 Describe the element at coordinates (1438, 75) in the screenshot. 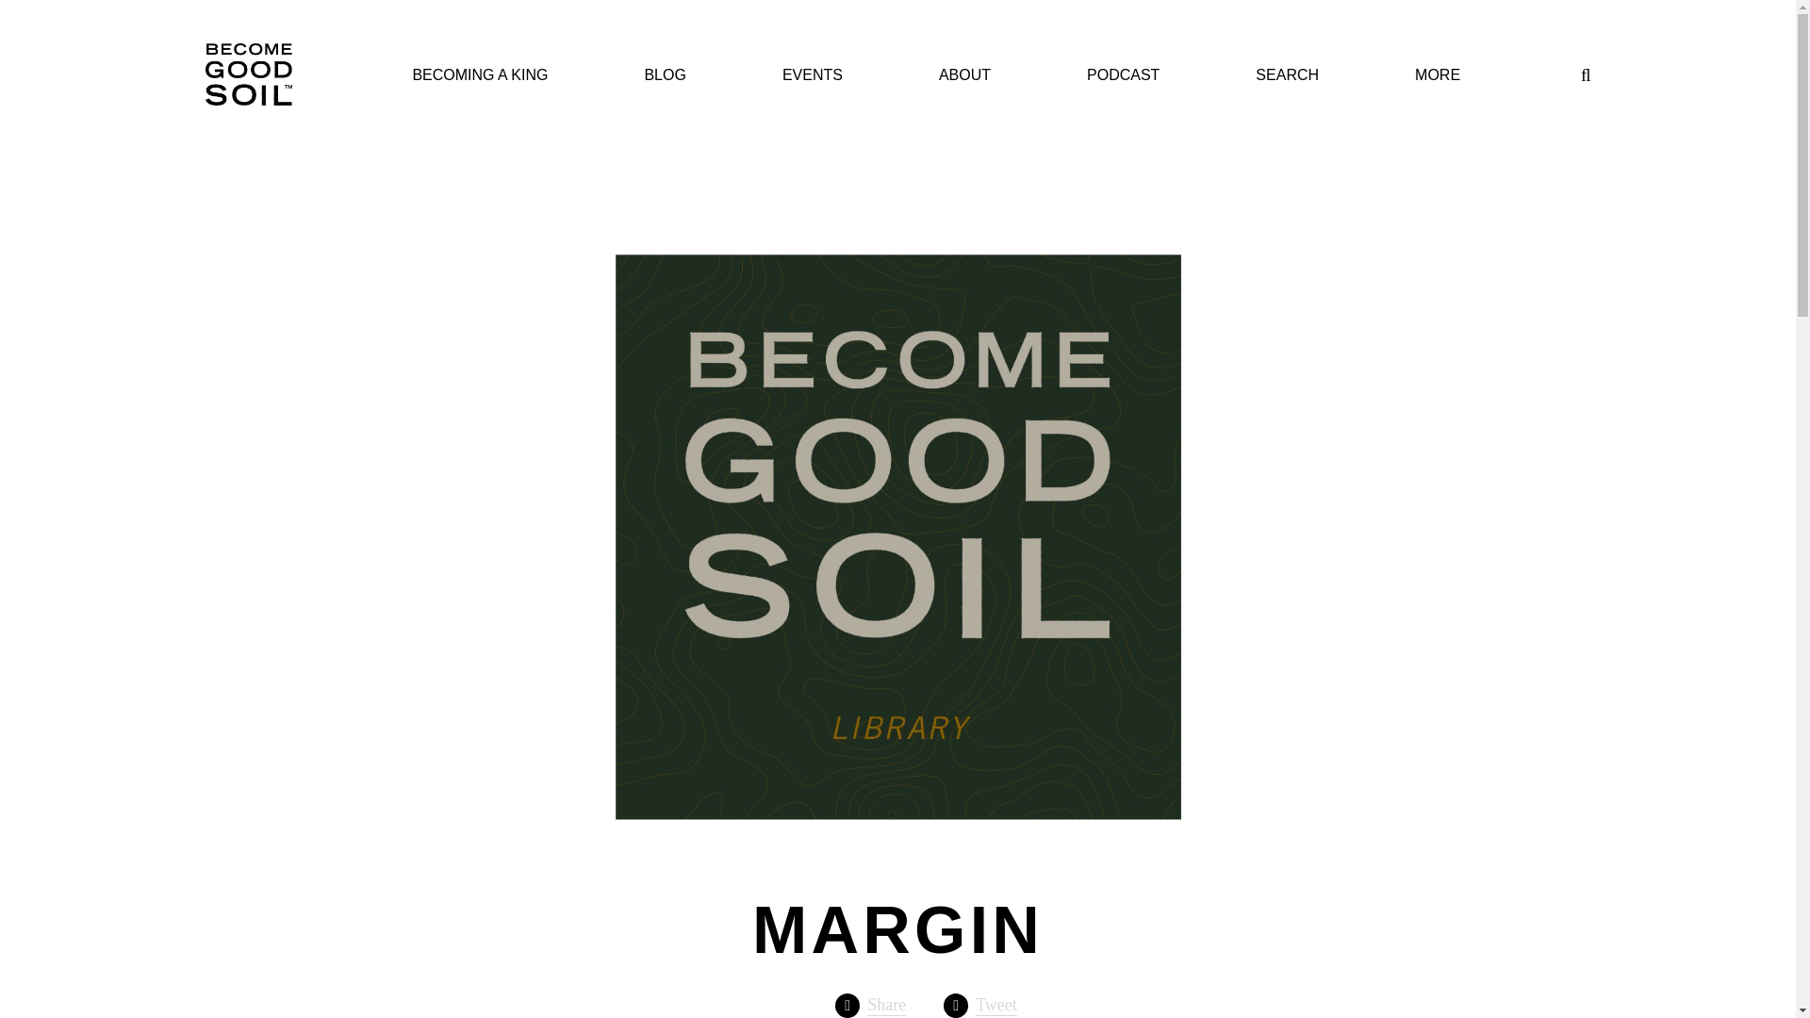

I see `MORE` at that location.